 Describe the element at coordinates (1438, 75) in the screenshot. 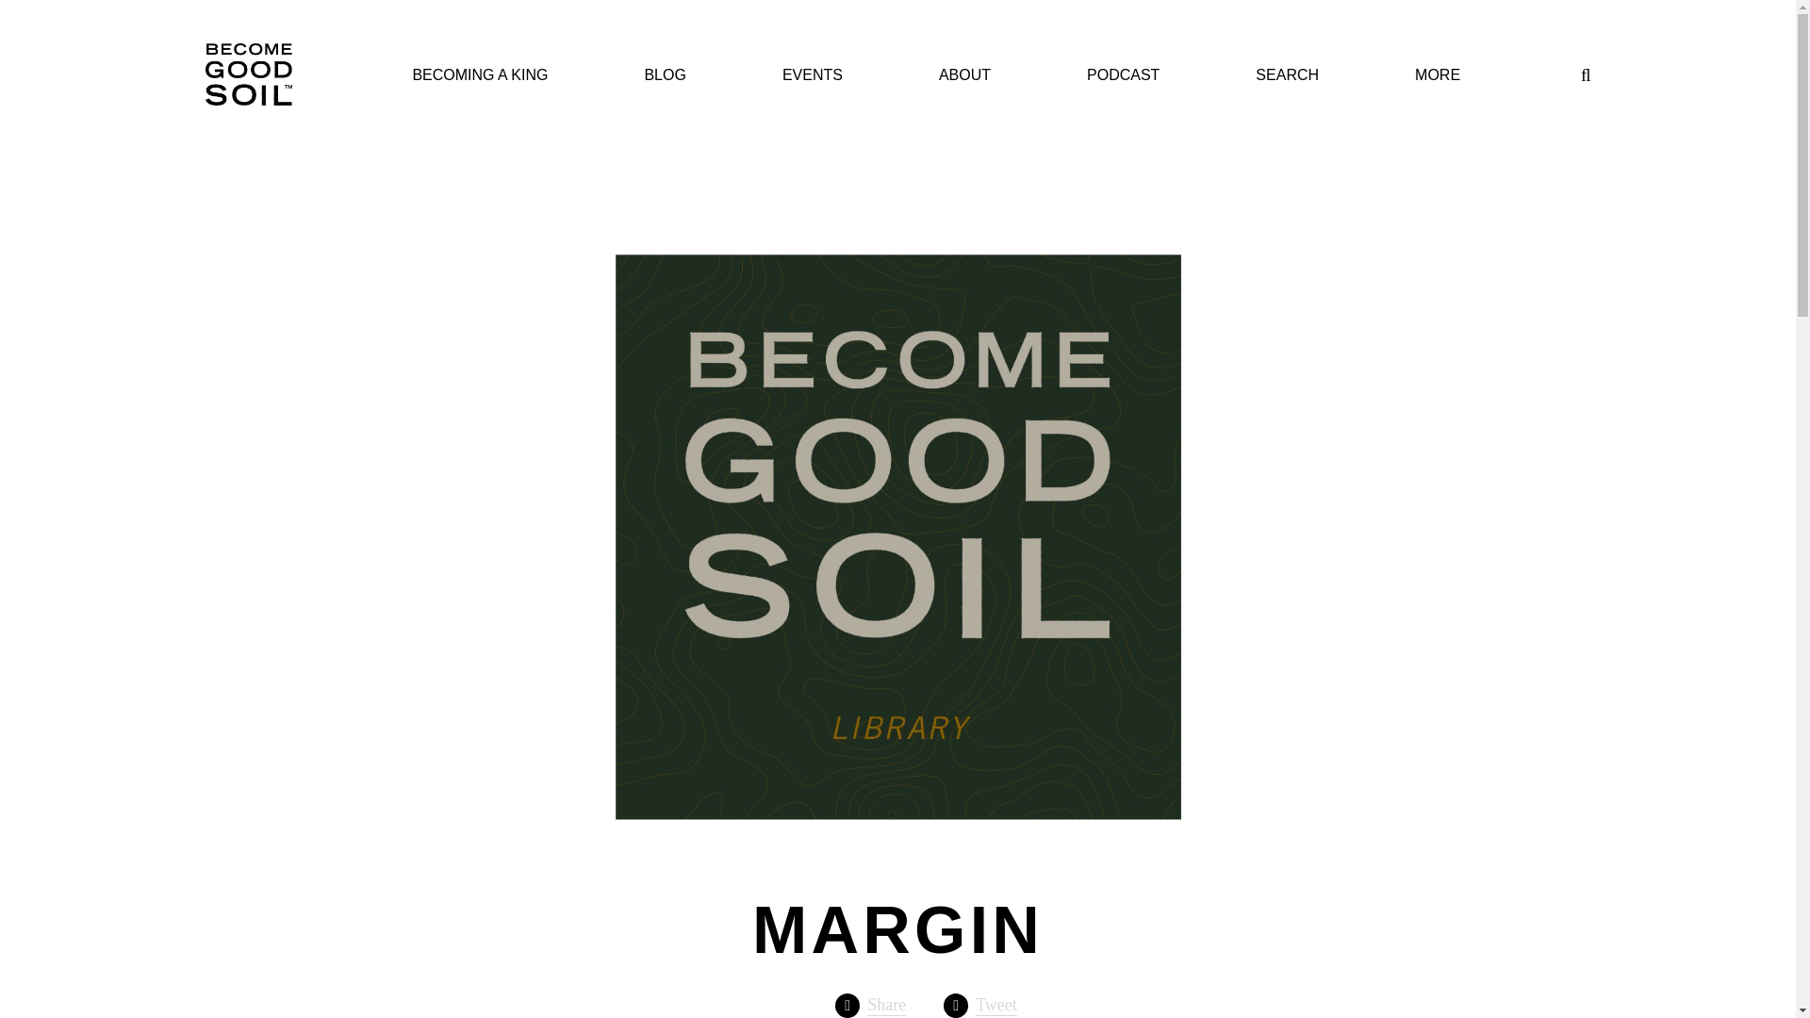

I see `MORE` at that location.